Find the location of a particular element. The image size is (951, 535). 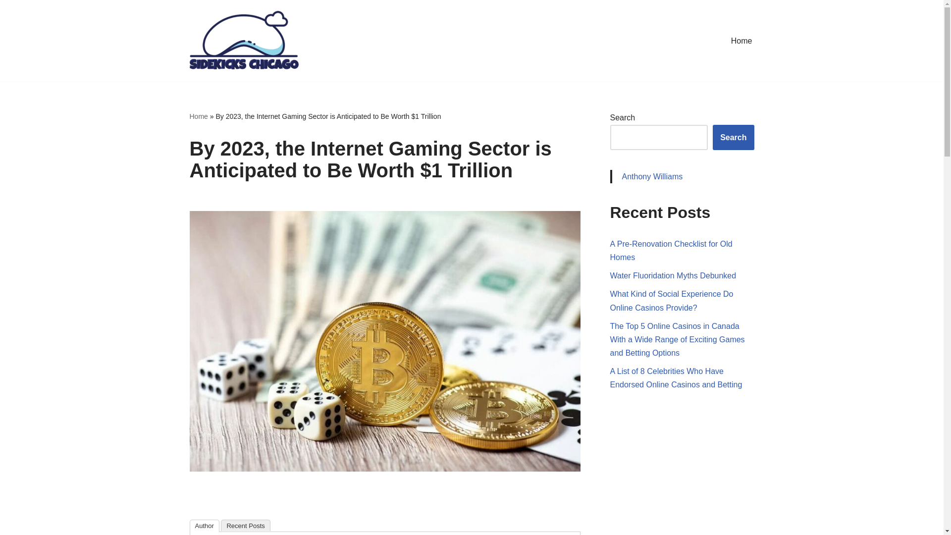

Author is located at coordinates (204, 525).